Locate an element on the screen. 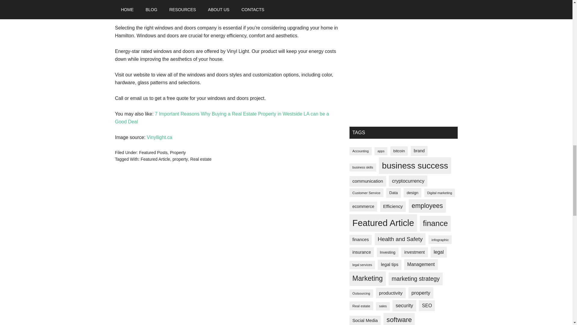  Vinyllight.ca is located at coordinates (159, 137).